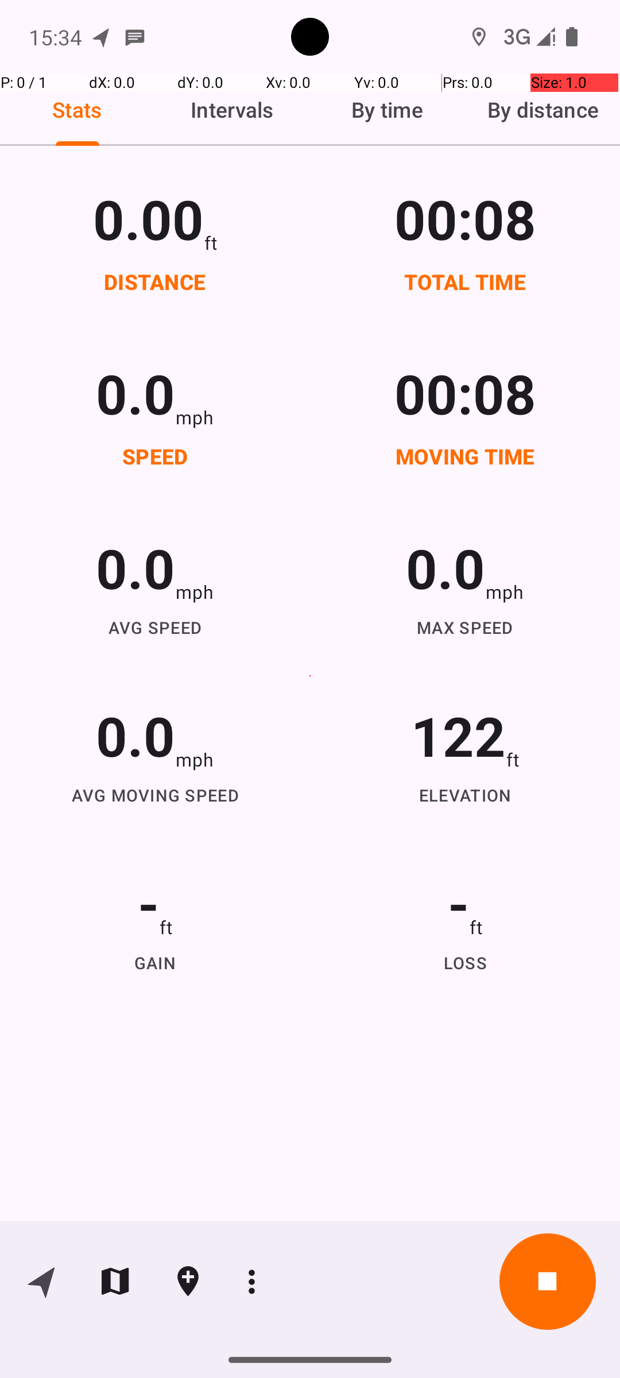  What do you see at coordinates (155, 795) in the screenshot?
I see `AVG MOVING SPEED` at bounding box center [155, 795].